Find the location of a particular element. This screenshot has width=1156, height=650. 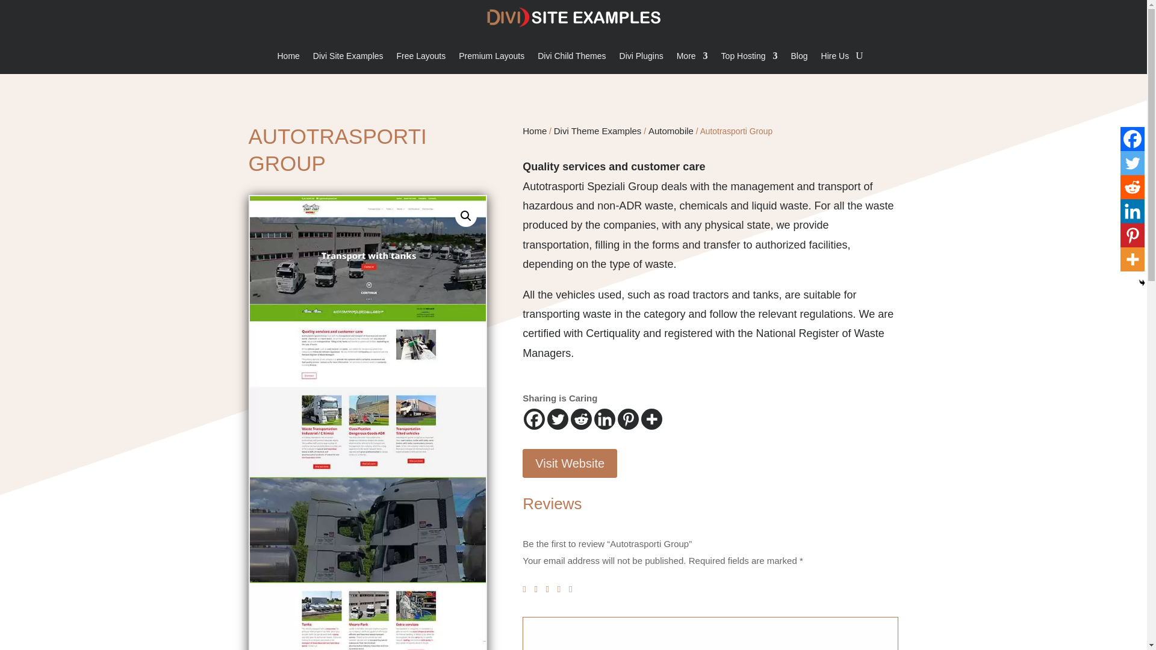

More is located at coordinates (692, 58).